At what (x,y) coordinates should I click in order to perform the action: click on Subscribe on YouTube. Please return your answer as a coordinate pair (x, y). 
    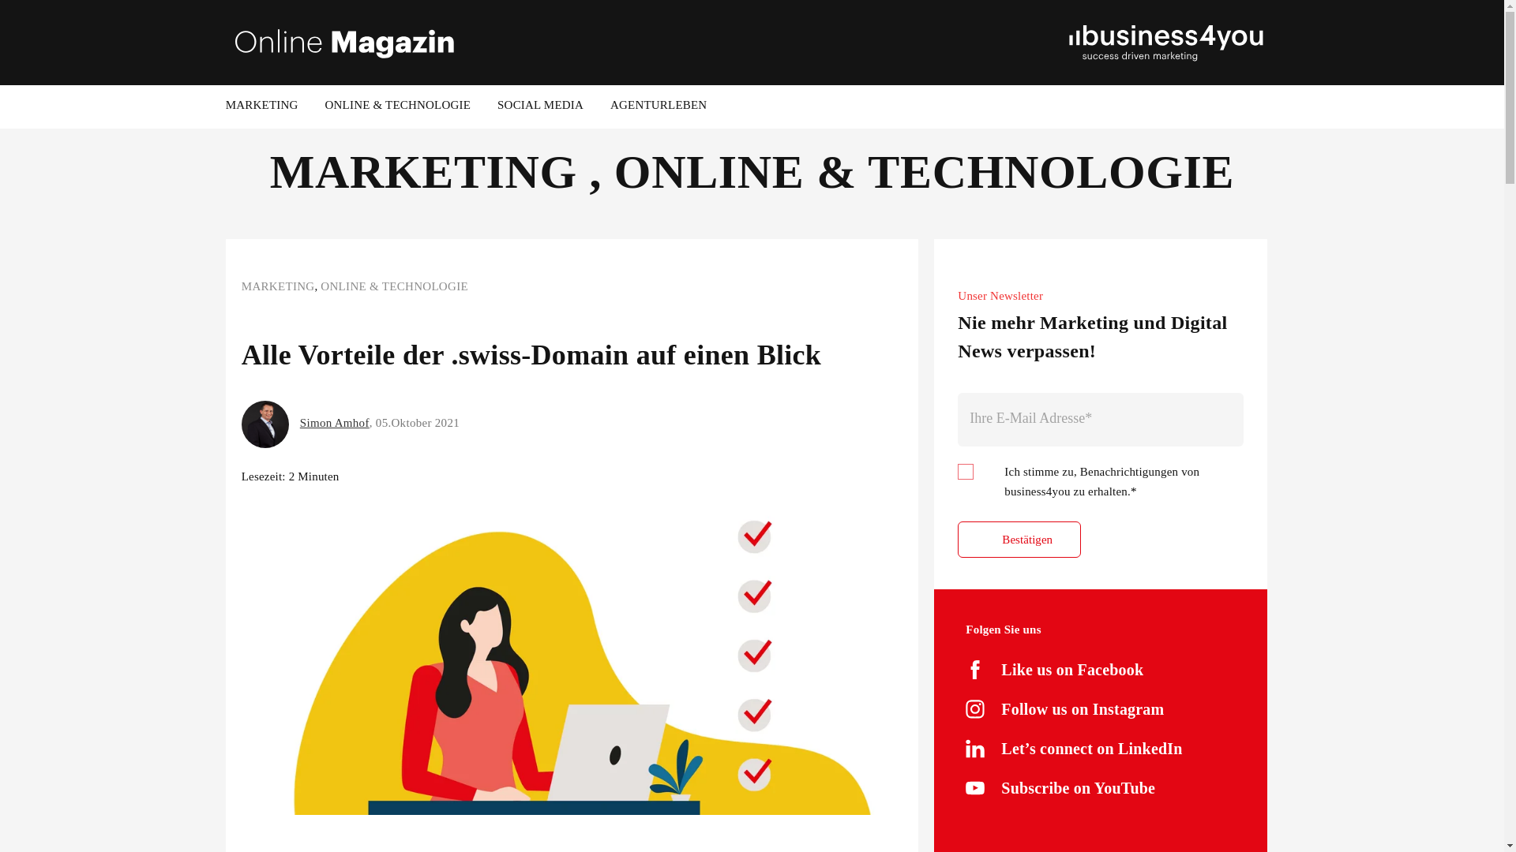
    Looking at the image, I should click on (1079, 788).